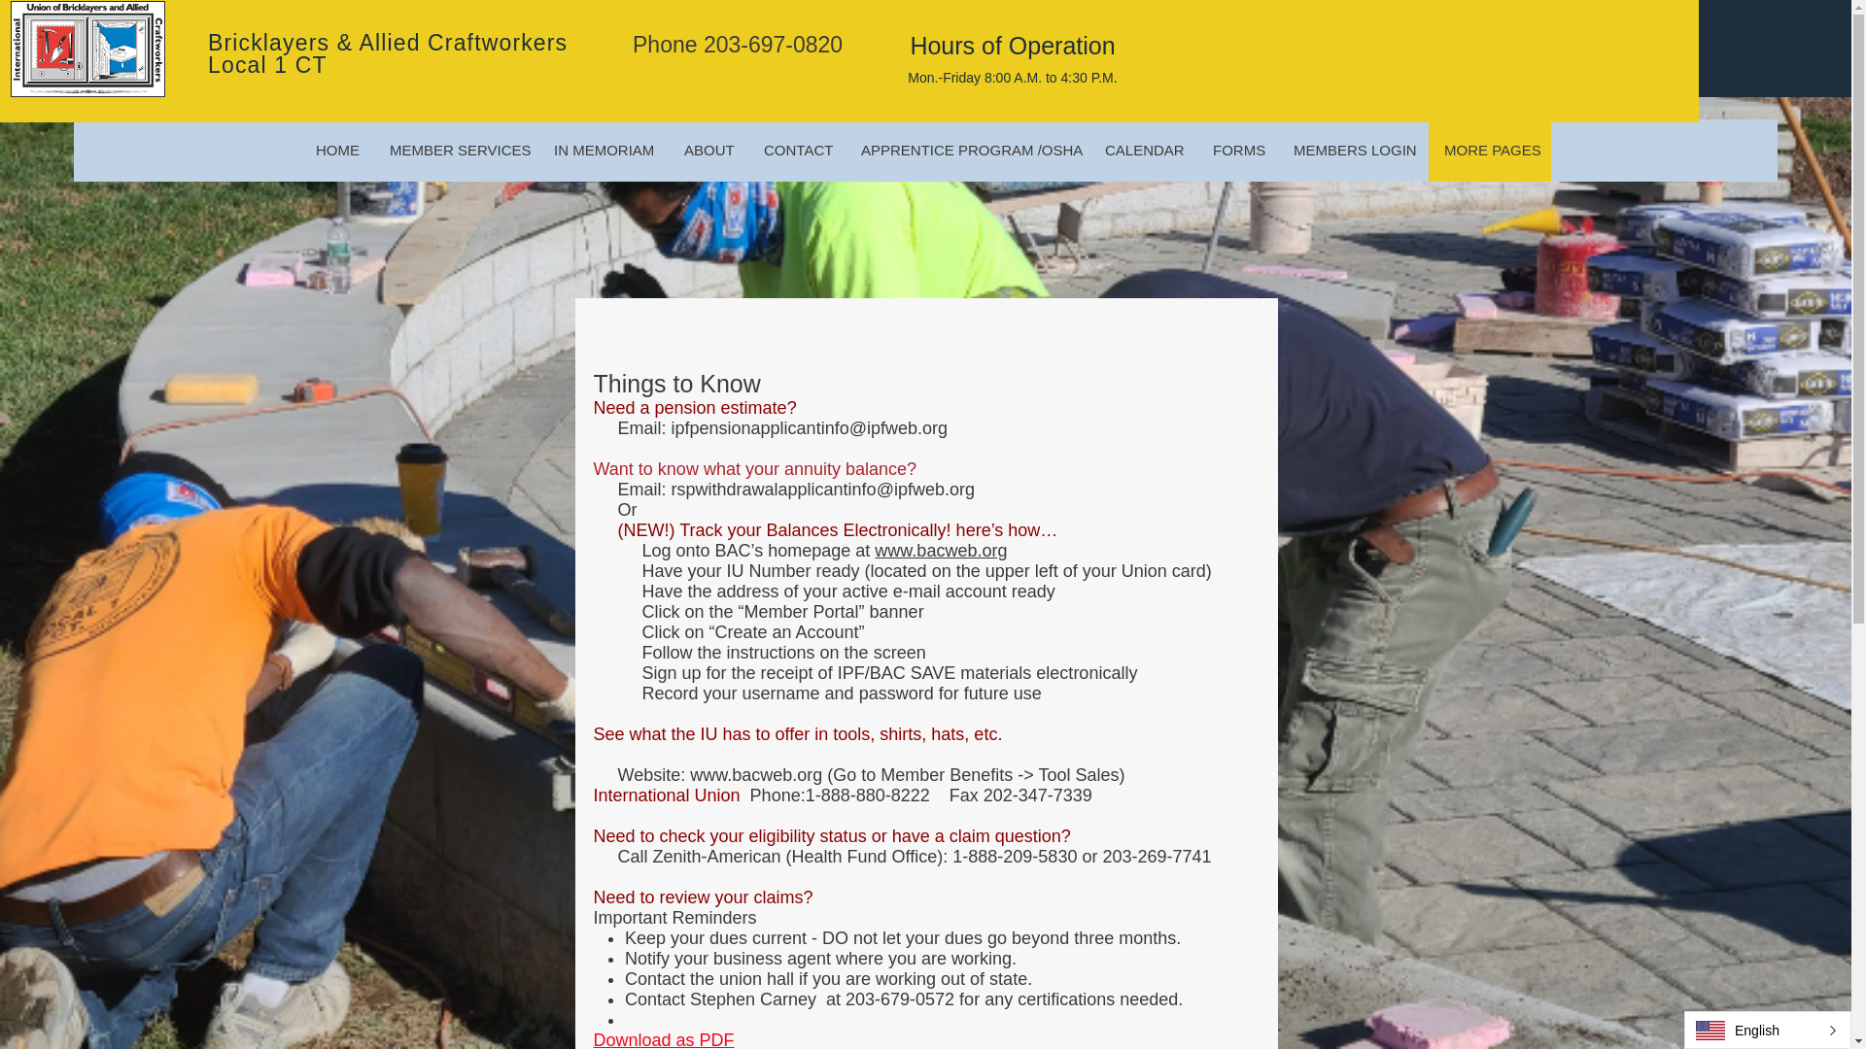 Image resolution: width=1866 pixels, height=1049 pixels. What do you see at coordinates (1143, 150) in the screenshot?
I see `CALENDAR` at bounding box center [1143, 150].